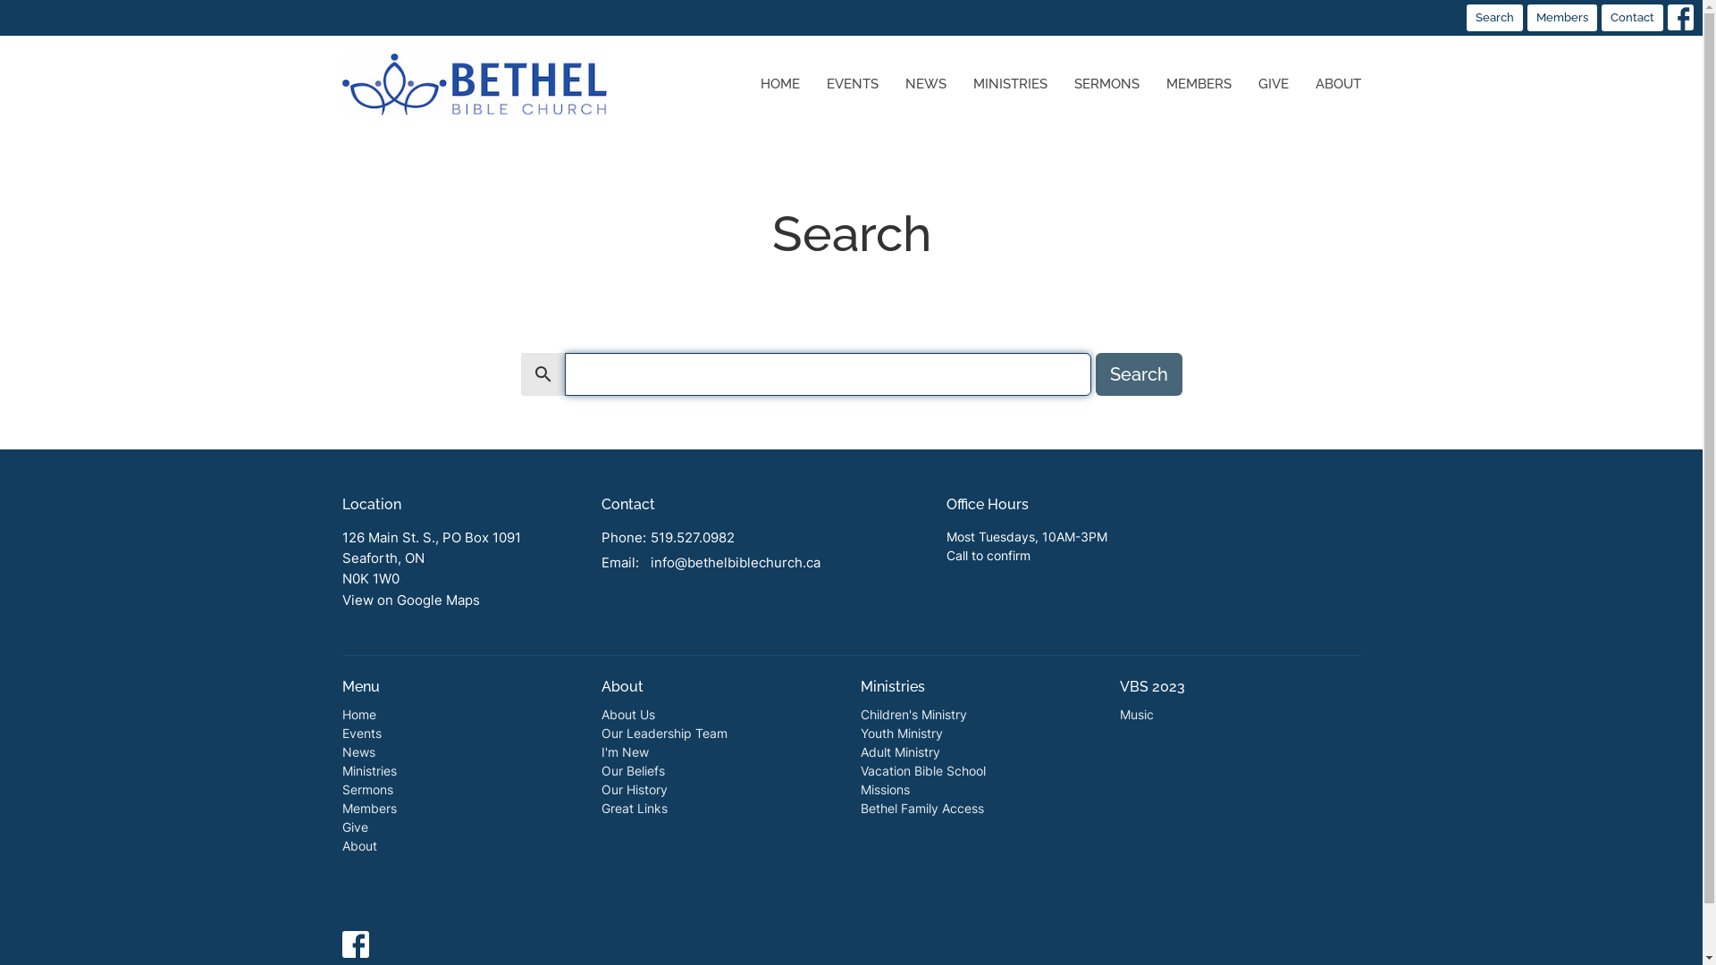  Describe the element at coordinates (359, 845) in the screenshot. I see `About` at that location.